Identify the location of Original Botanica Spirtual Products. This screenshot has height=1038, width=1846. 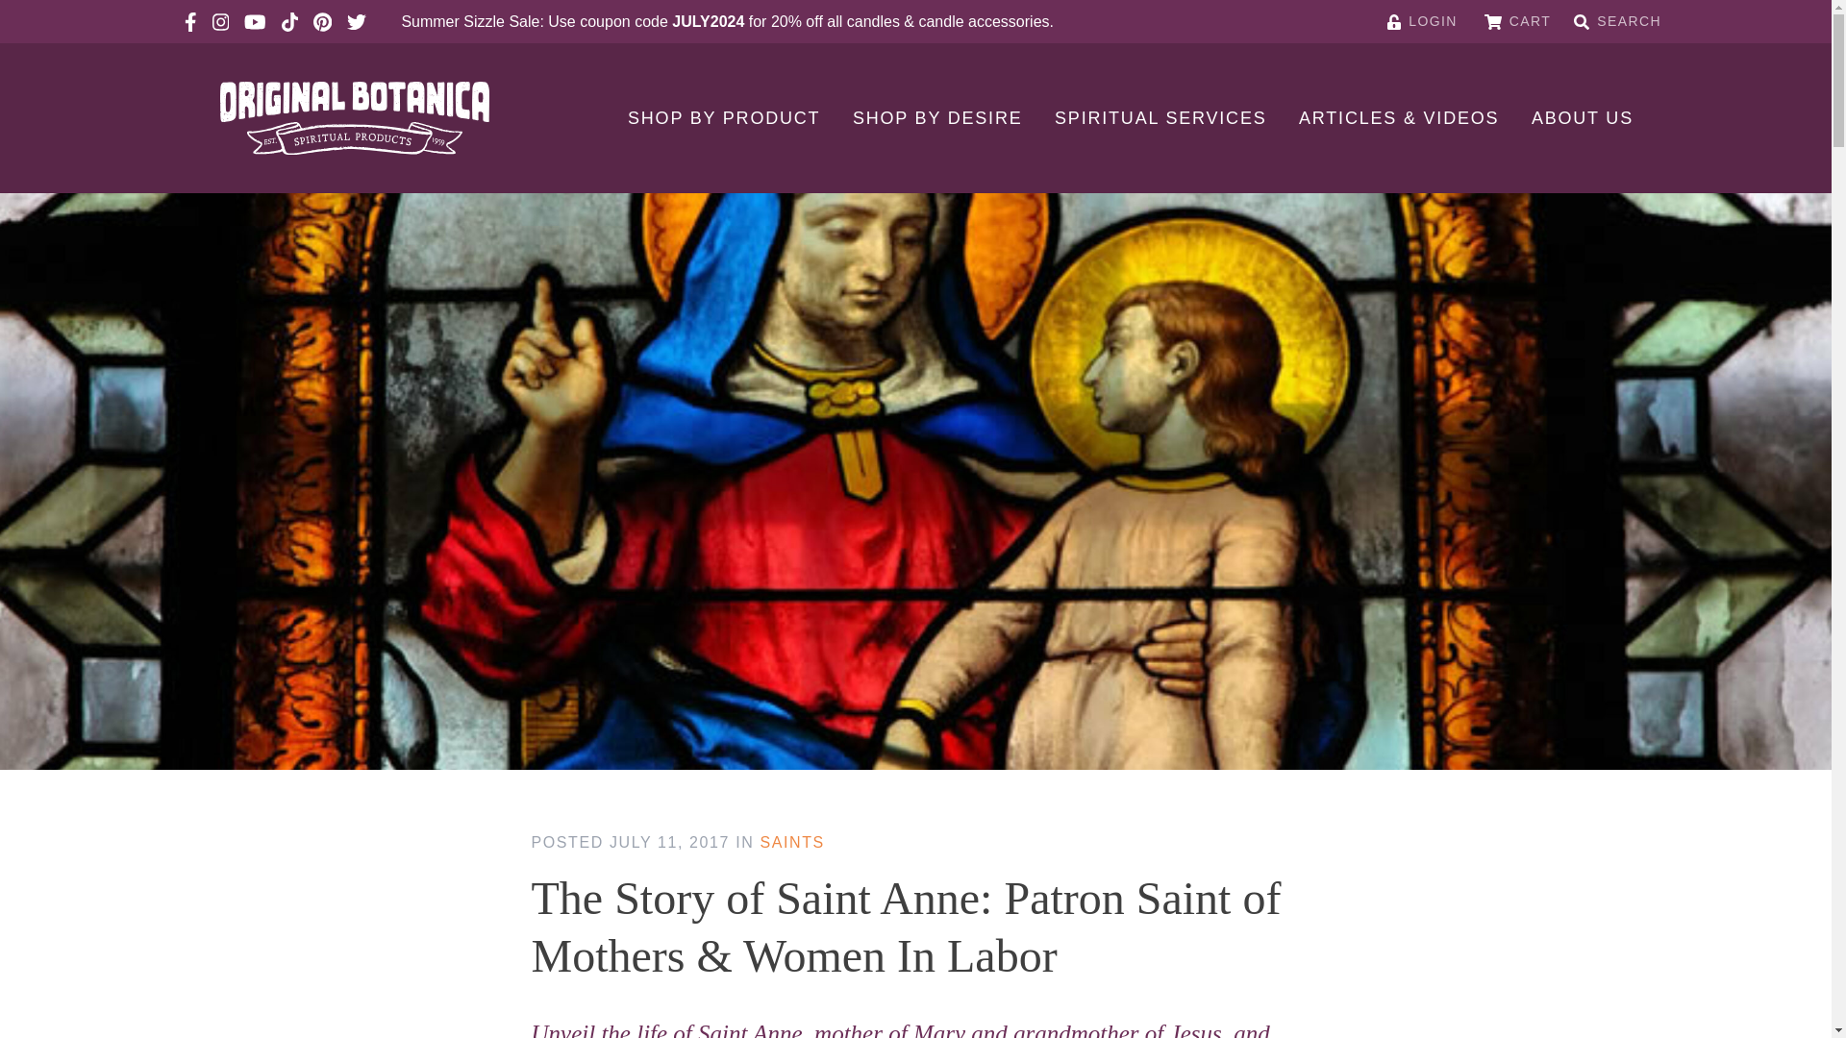
(354, 117).